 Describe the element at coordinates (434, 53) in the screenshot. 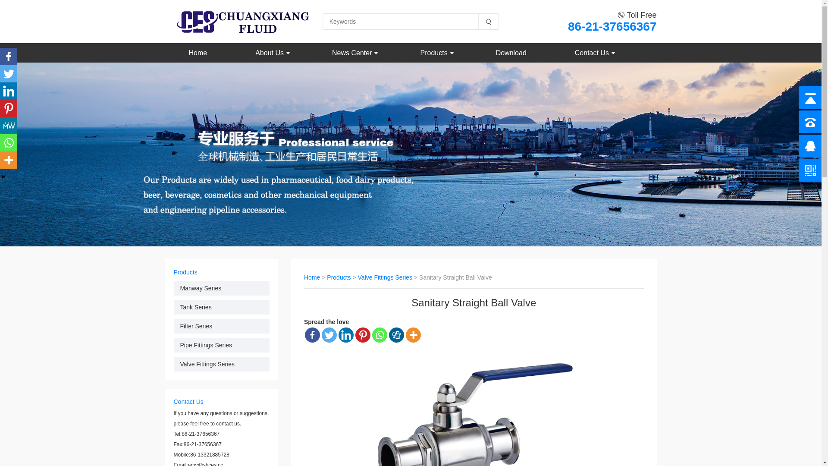

I see `Products` at that location.